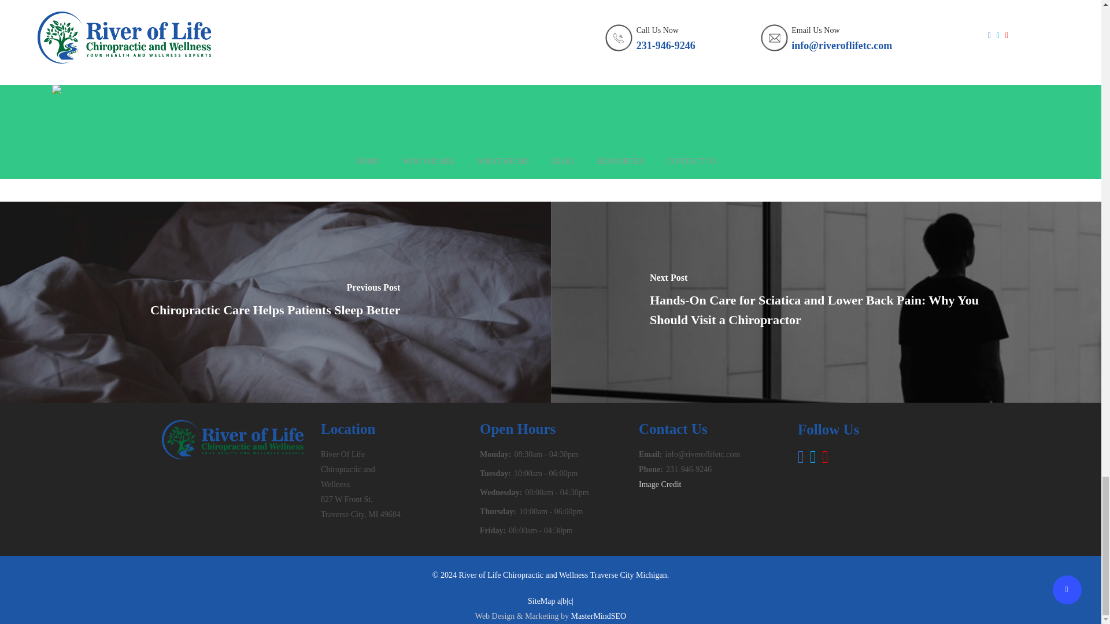  Describe the element at coordinates (599, 616) in the screenshot. I see `MasterMindSEO` at that location.